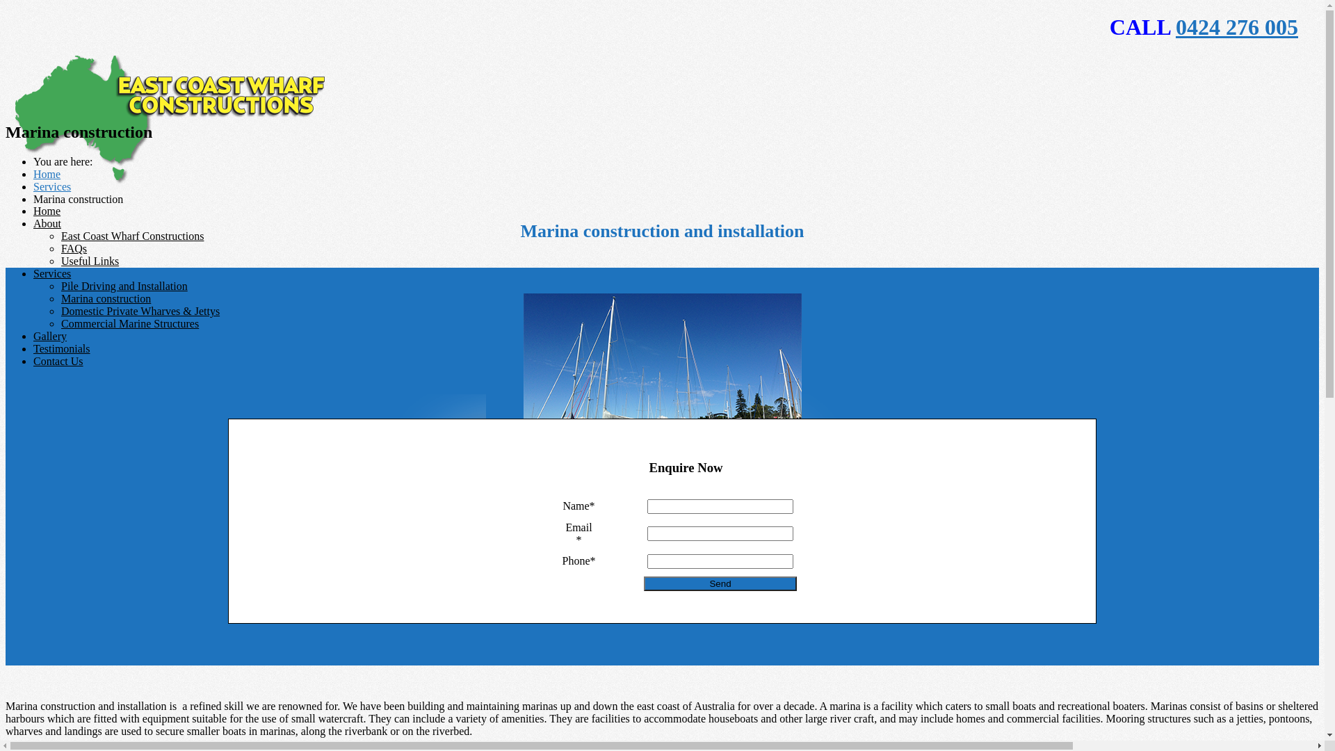  Describe the element at coordinates (58, 362) in the screenshot. I see `Contact Us` at that location.